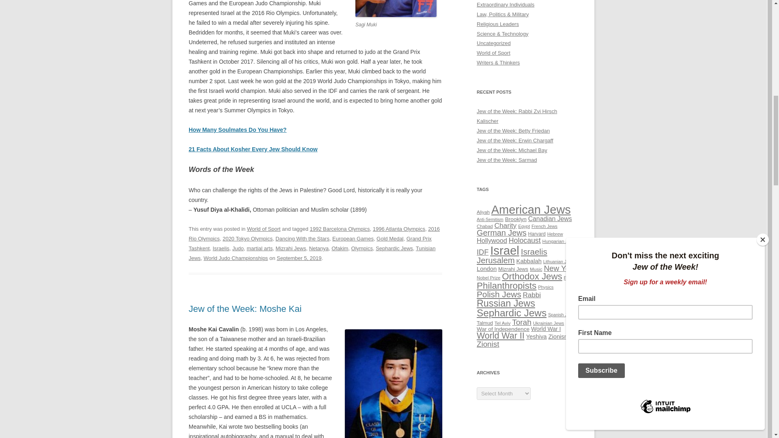  I want to click on September 5, 2019, so click(299, 258).